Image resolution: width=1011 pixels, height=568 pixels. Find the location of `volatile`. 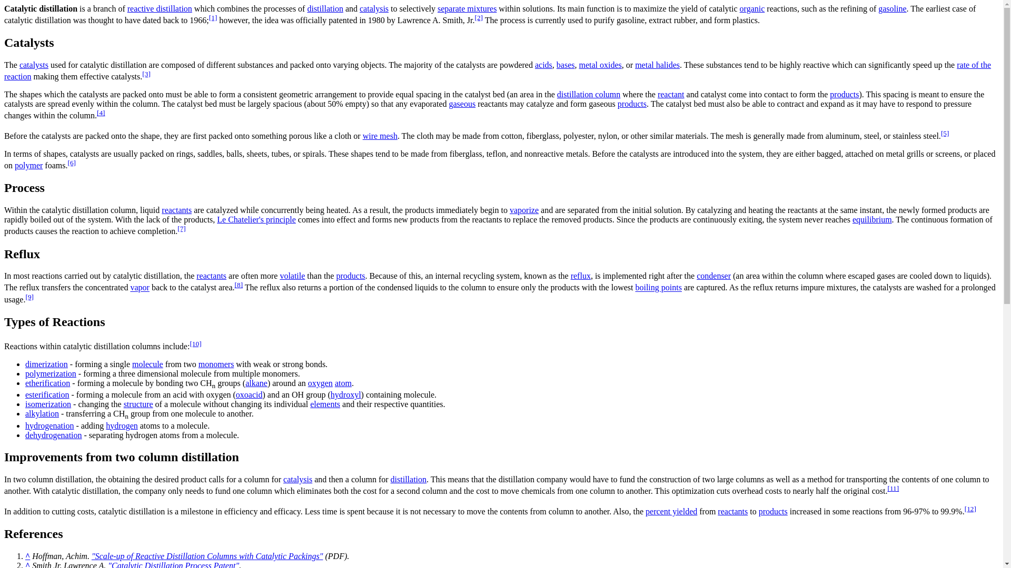

volatile is located at coordinates (292, 276).